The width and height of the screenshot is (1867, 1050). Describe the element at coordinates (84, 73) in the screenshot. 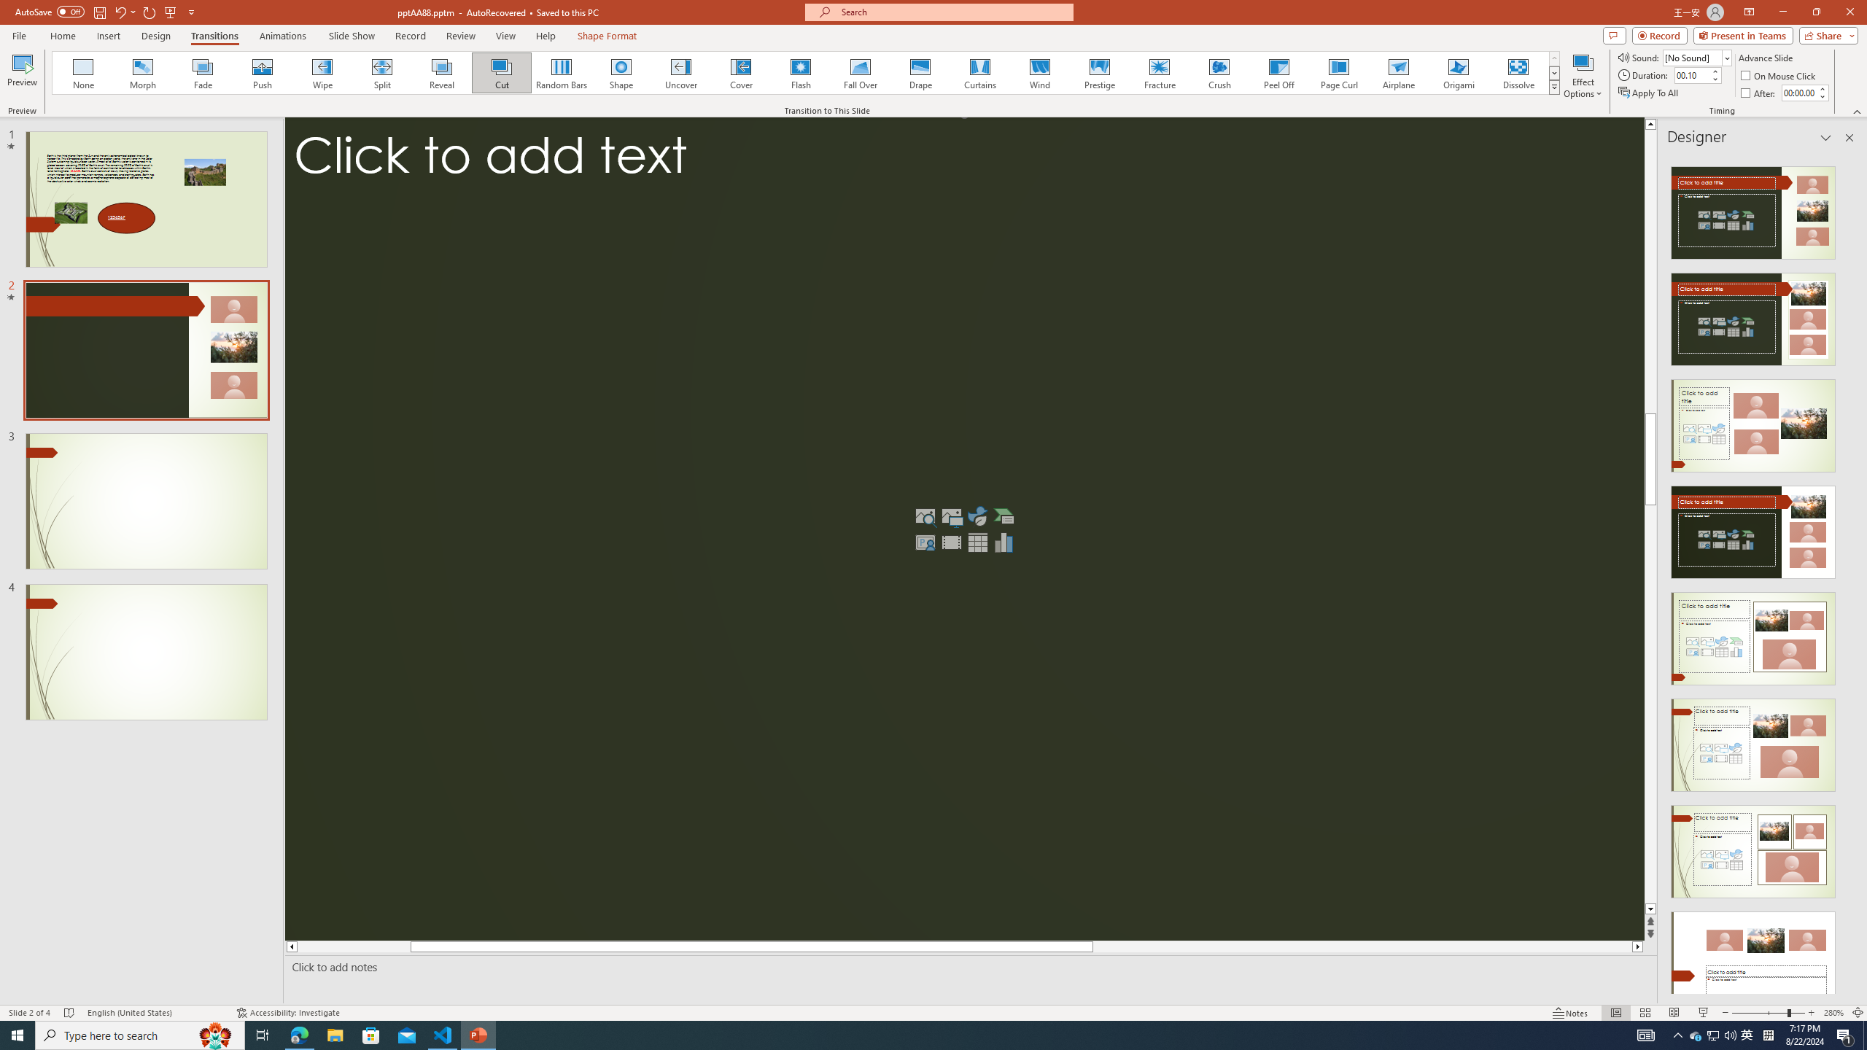

I see `None` at that location.